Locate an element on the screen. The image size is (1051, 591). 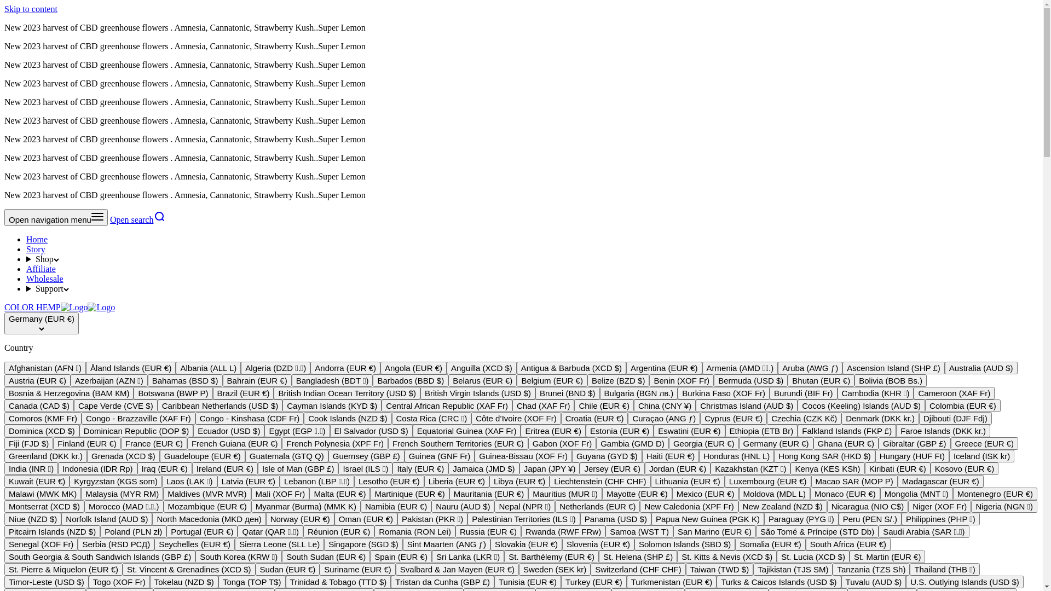
St. Kitts & Nevis (XCD $) is located at coordinates (727, 557).